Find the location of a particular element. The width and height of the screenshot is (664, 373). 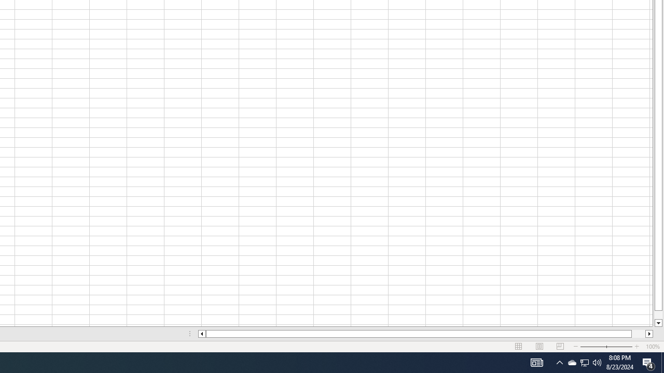

Zoom In is located at coordinates (637, 346).